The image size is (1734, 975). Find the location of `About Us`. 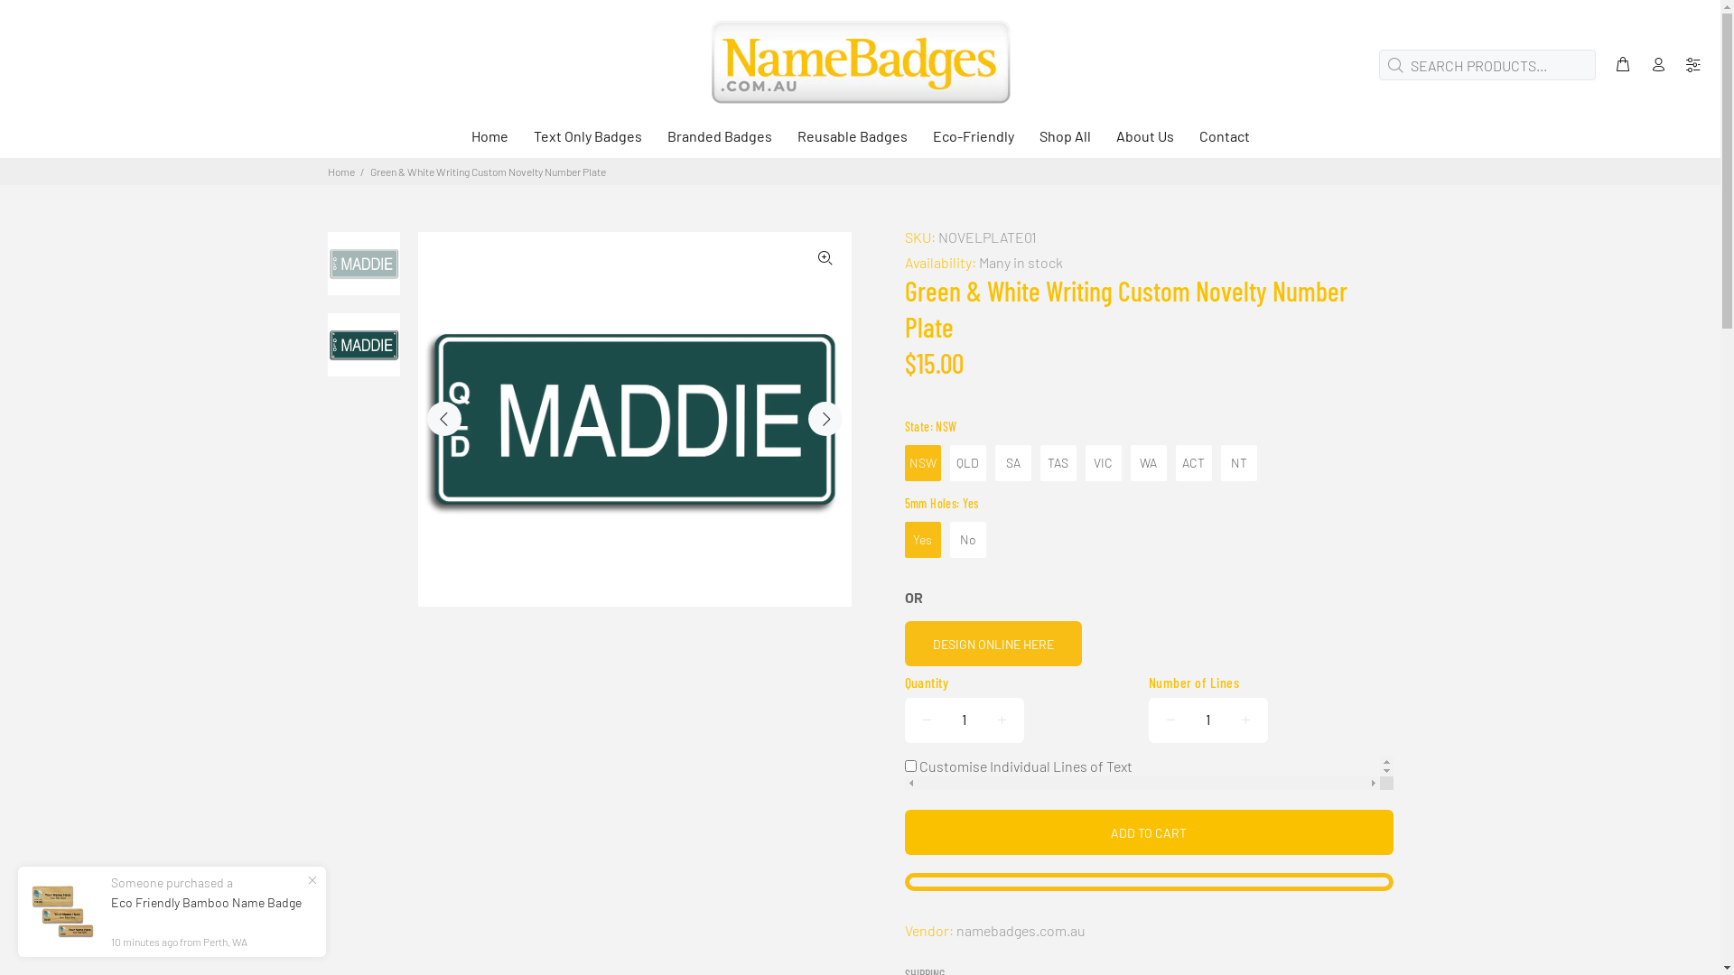

About Us is located at coordinates (1145, 139).